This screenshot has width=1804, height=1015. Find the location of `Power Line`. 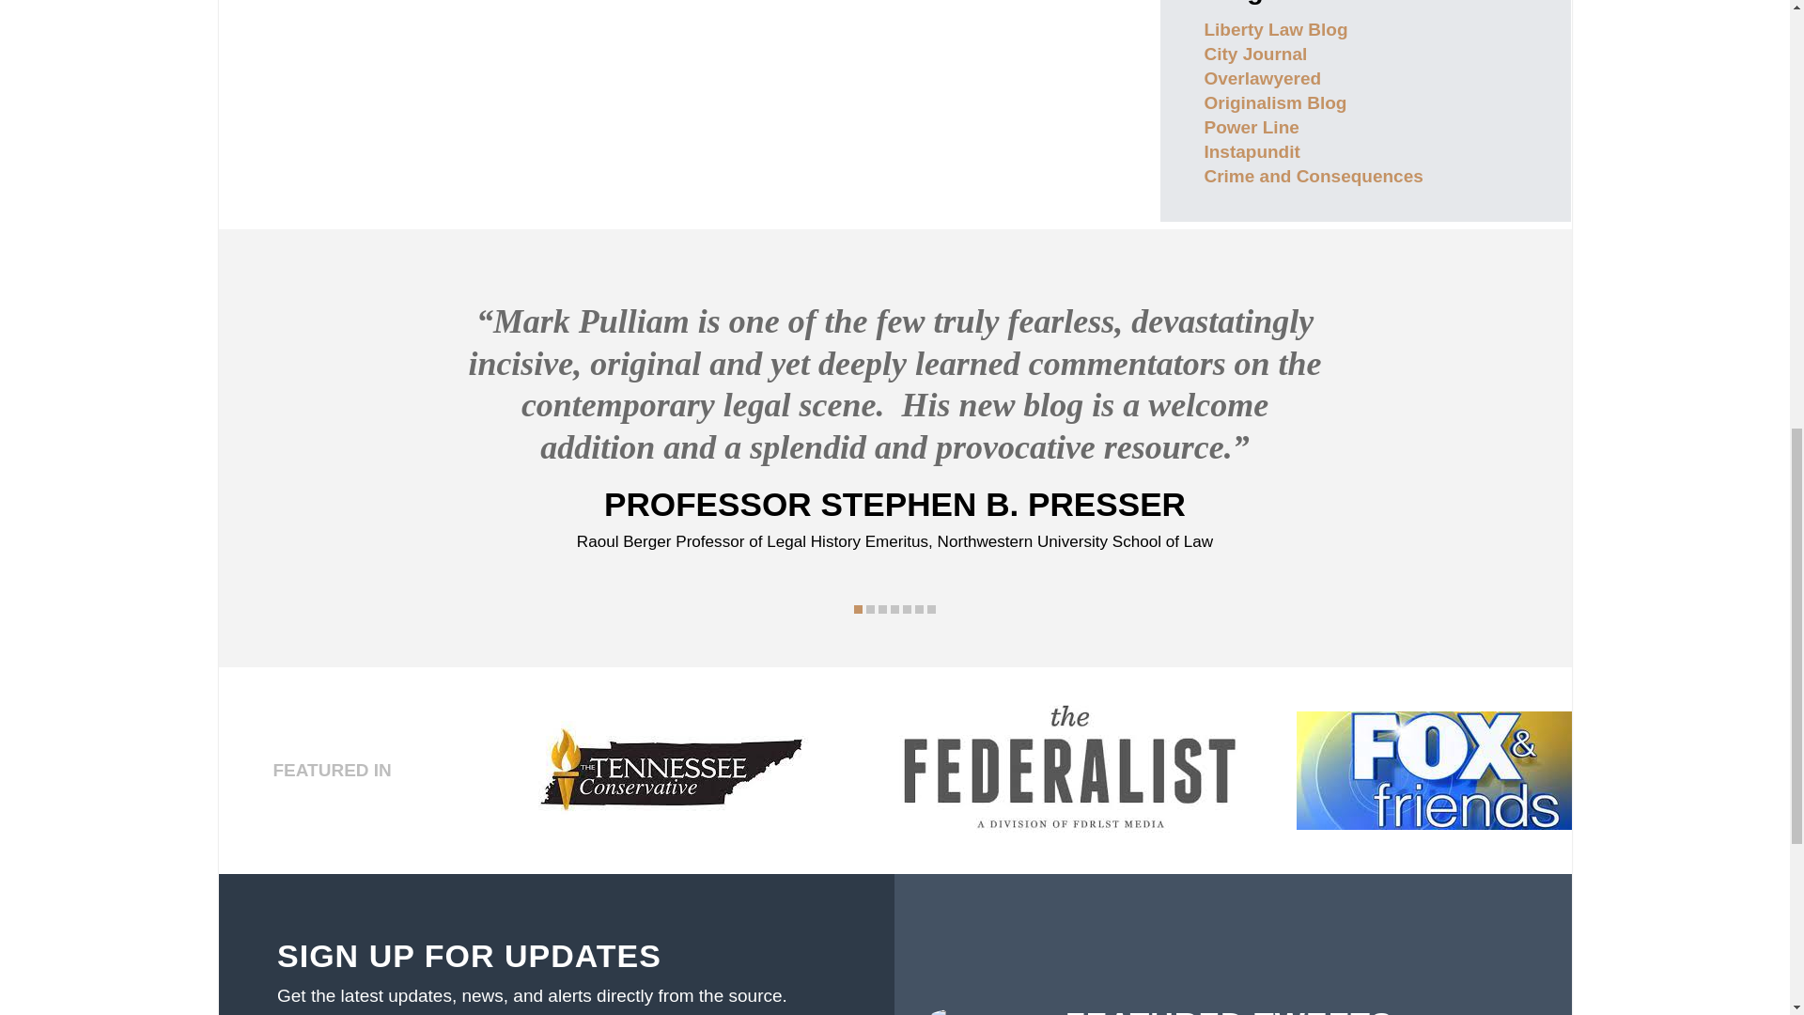

Power Line is located at coordinates (1251, 127).